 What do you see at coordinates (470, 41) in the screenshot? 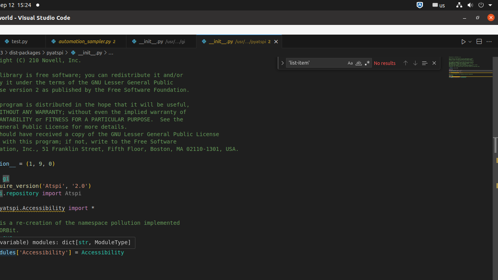
I see `Run or Debug...` at bounding box center [470, 41].